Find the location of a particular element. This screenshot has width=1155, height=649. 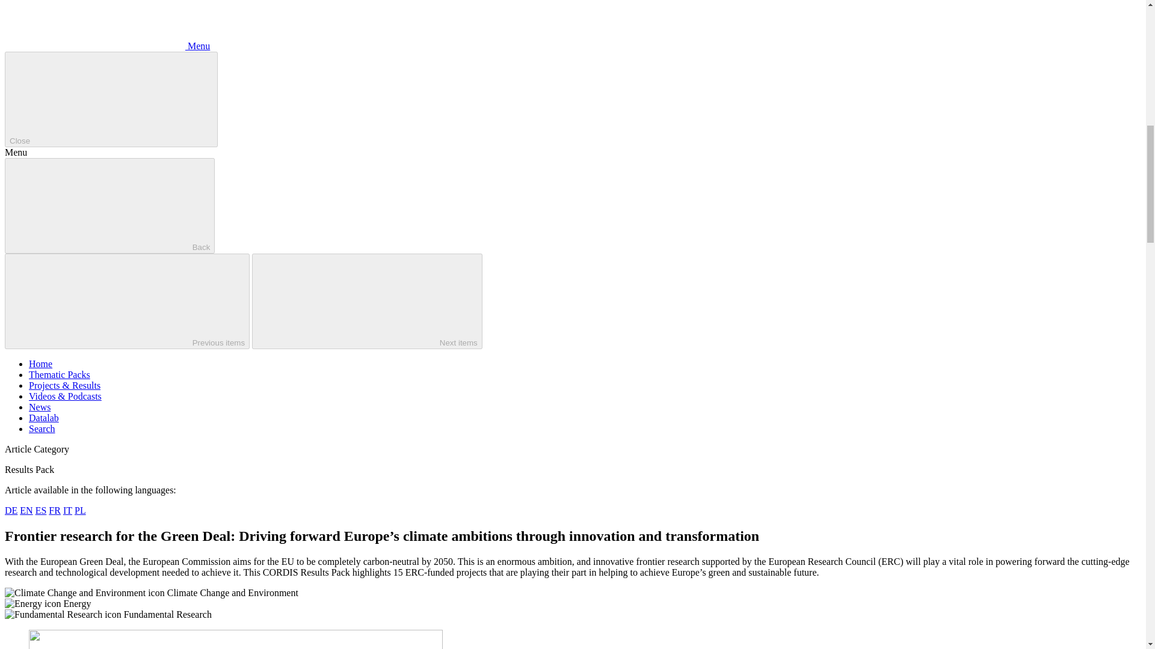

Search is located at coordinates (42, 429).